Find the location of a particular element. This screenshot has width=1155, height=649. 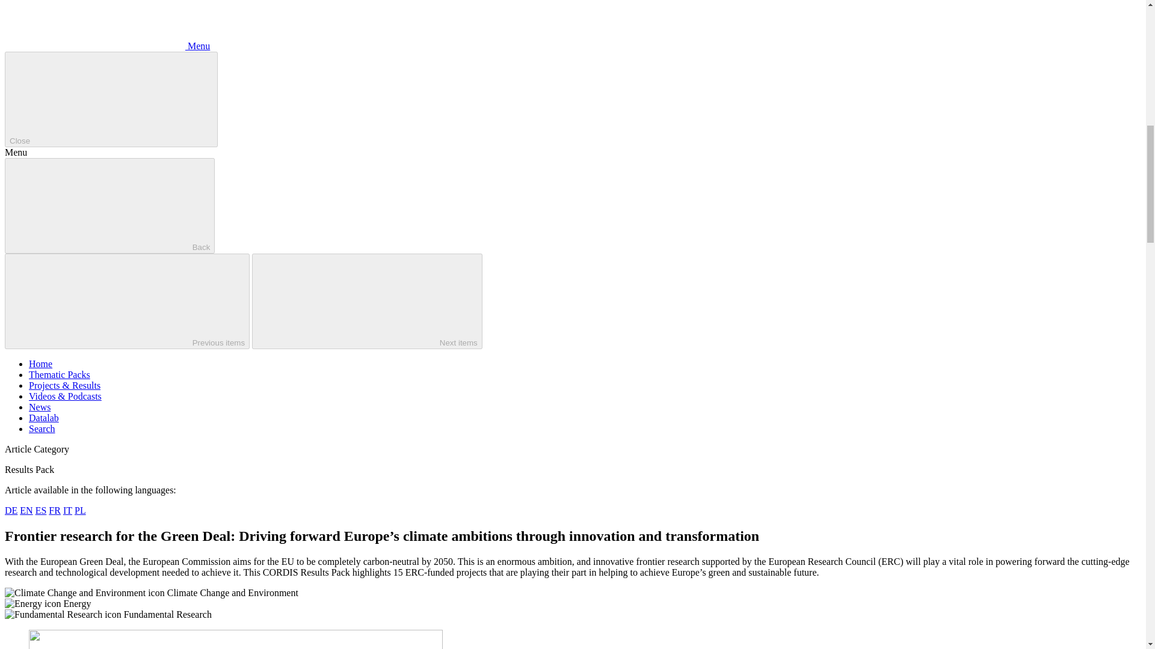

Search is located at coordinates (42, 429).